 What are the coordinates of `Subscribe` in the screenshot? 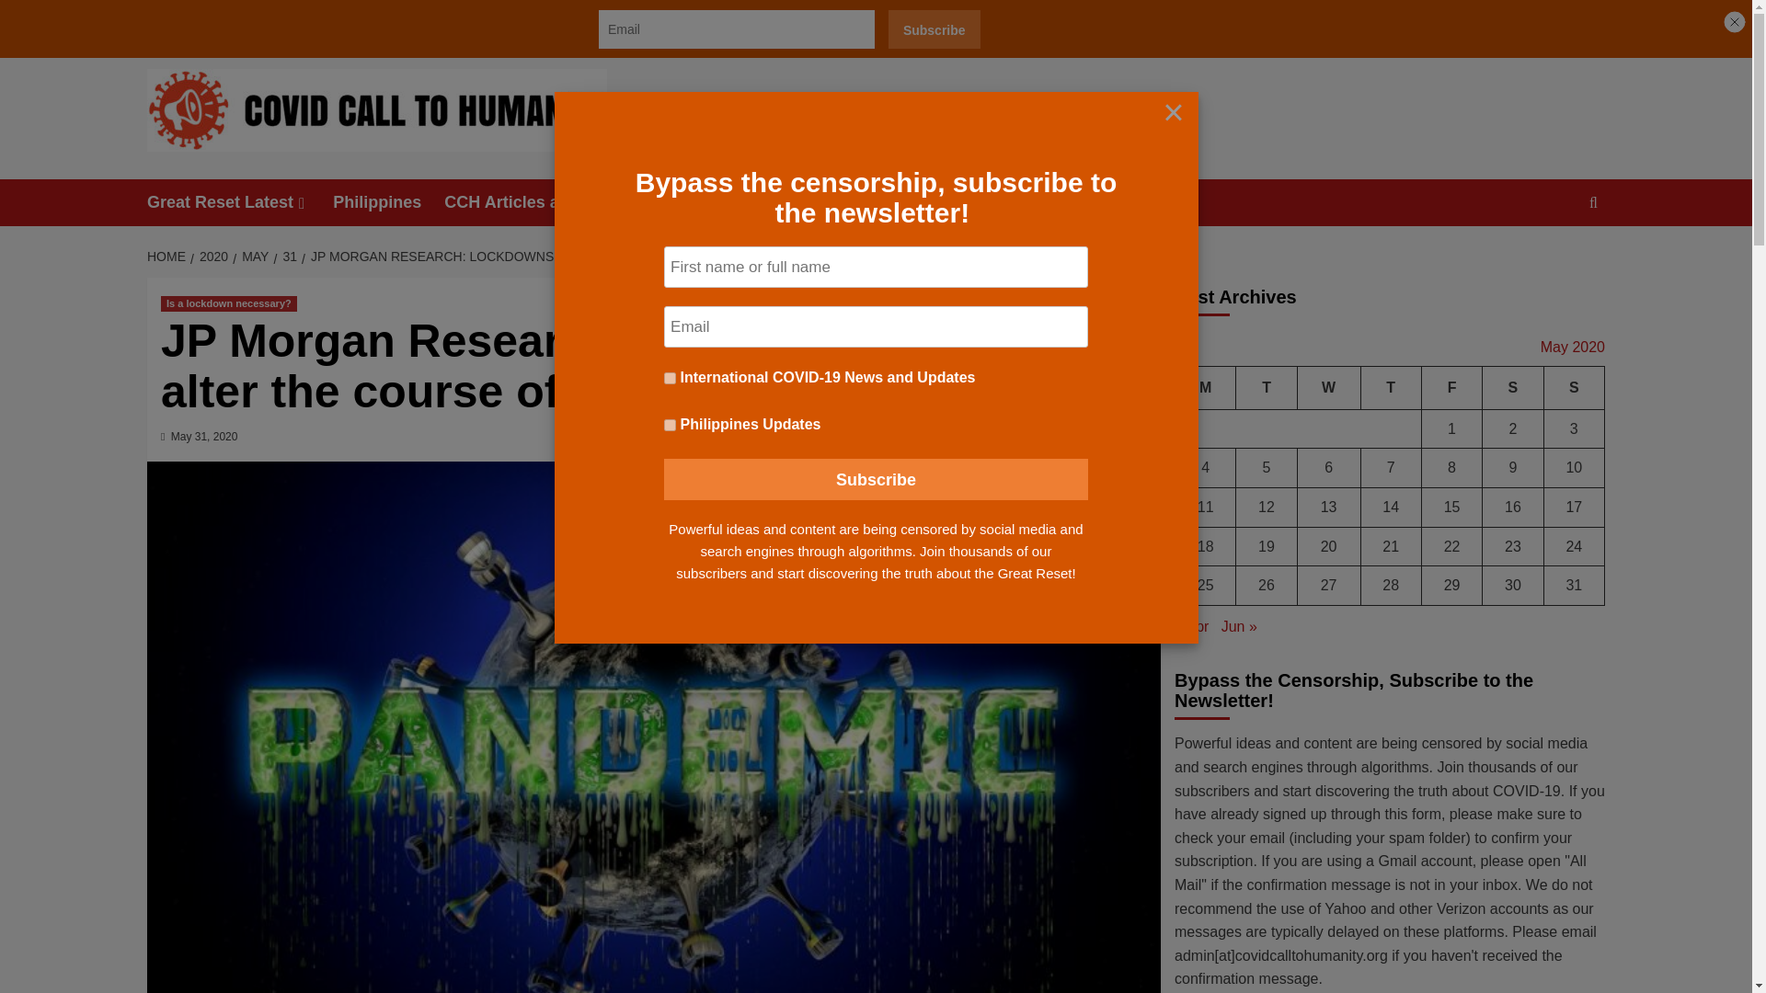 It's located at (934, 29).